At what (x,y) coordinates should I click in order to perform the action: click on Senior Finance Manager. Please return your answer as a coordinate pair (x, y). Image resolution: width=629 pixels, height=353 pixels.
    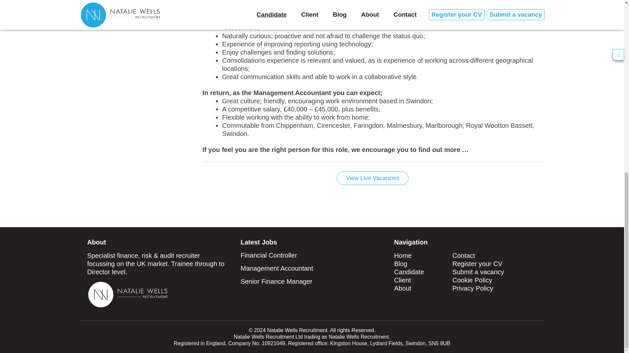
    Looking at the image, I should click on (276, 281).